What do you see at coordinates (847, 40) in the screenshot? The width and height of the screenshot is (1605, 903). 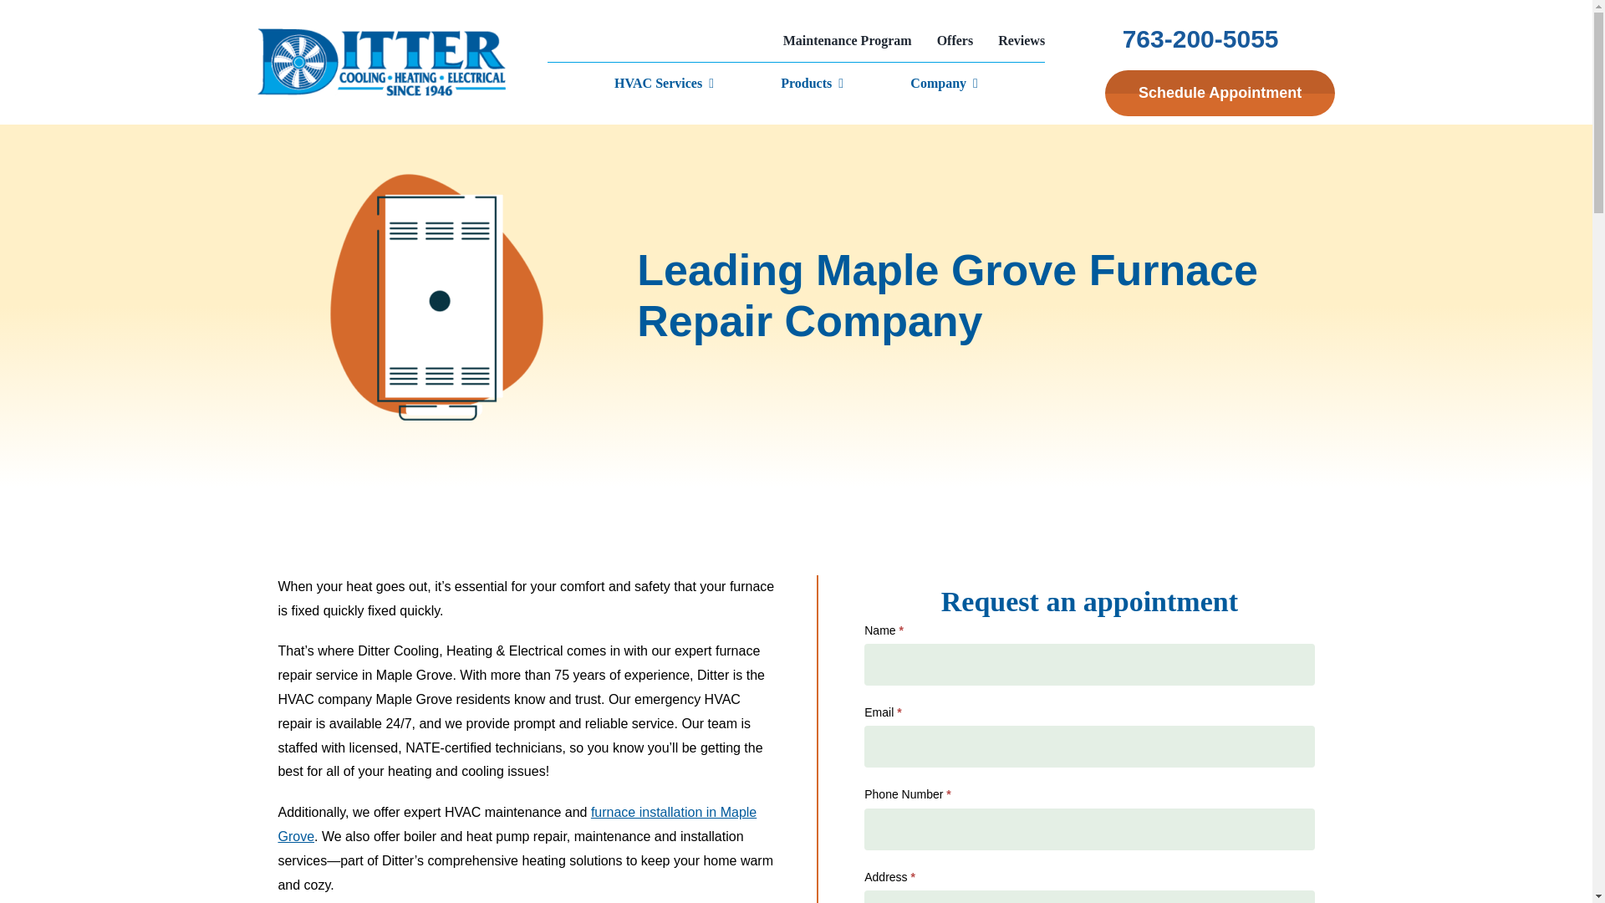 I see `Maintenance Program` at bounding box center [847, 40].